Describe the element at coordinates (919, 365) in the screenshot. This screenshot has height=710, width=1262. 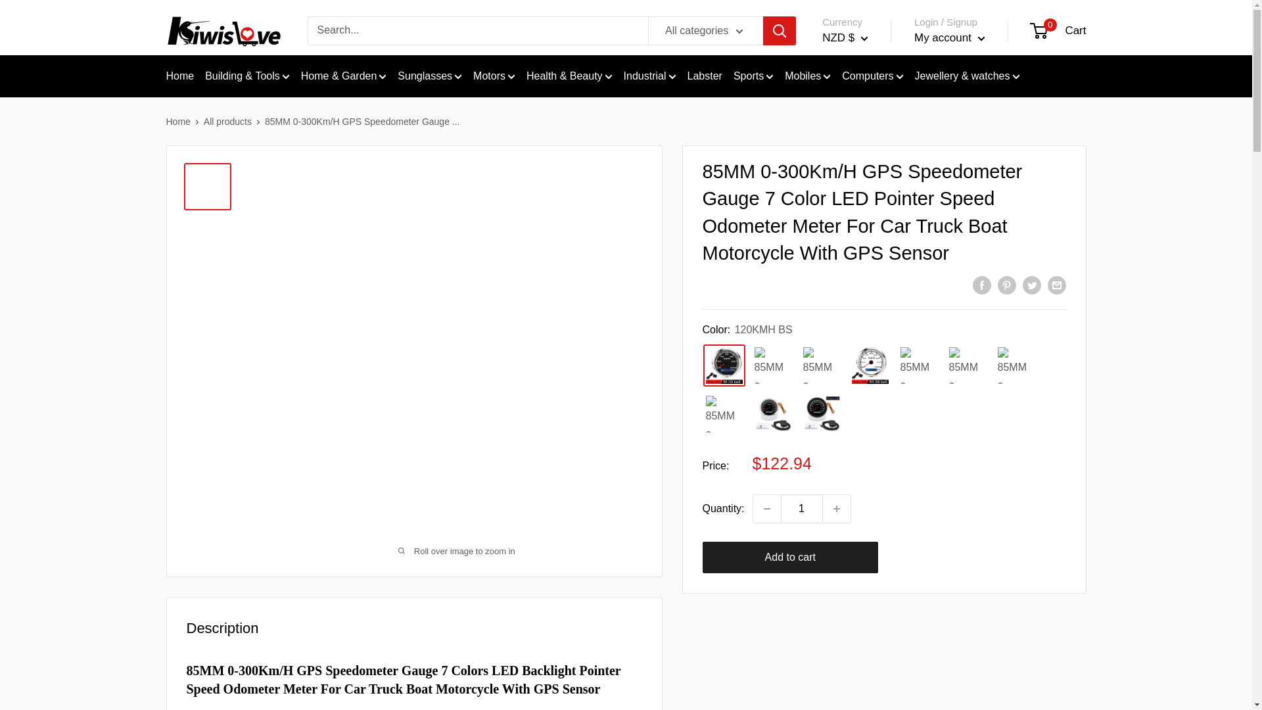
I see `30KMH BS` at that location.